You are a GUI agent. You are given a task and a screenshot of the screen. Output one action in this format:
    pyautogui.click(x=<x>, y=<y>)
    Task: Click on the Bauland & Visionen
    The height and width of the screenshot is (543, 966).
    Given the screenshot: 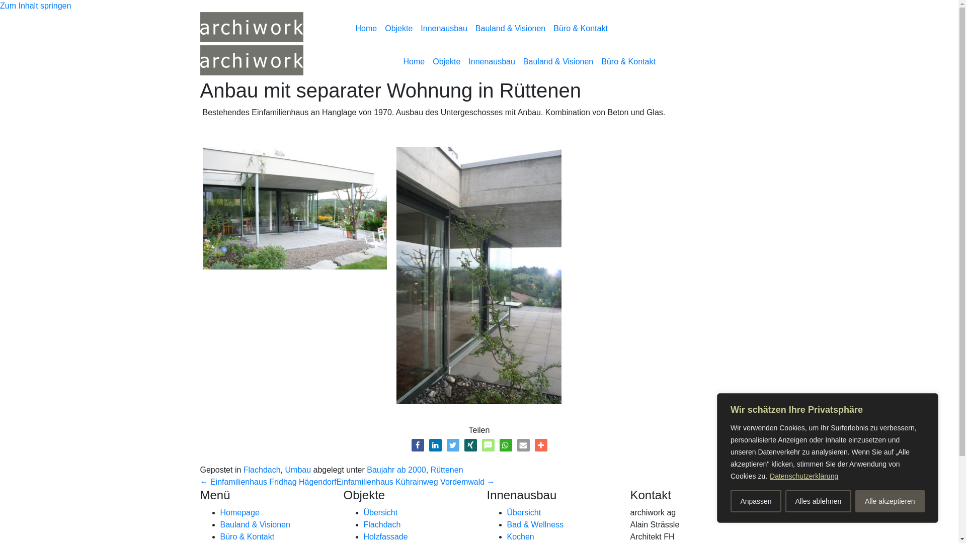 What is the action you would take?
    pyautogui.click(x=256, y=525)
    